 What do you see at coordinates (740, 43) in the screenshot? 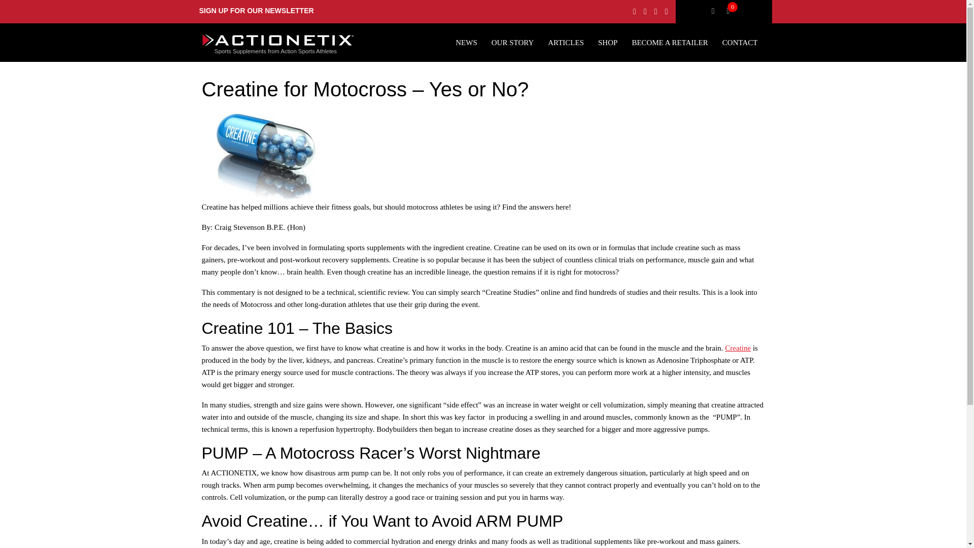
I see `CONTACT` at bounding box center [740, 43].